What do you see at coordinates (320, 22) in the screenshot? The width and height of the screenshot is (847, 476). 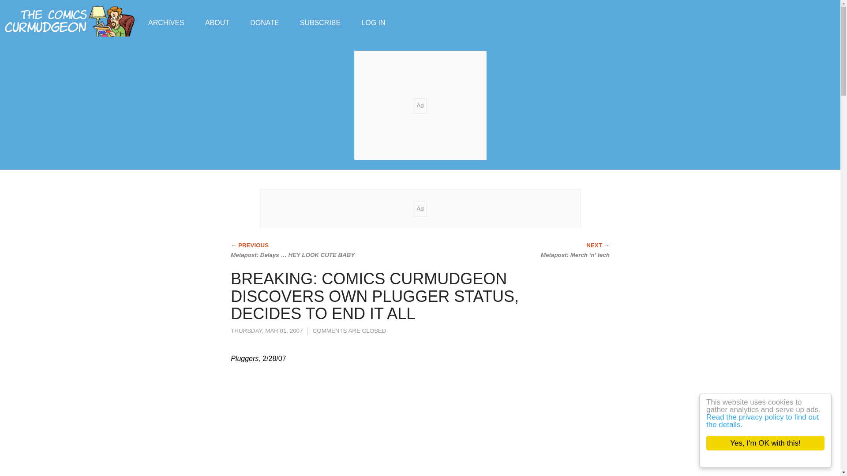 I see `SUBSCRIBE` at bounding box center [320, 22].